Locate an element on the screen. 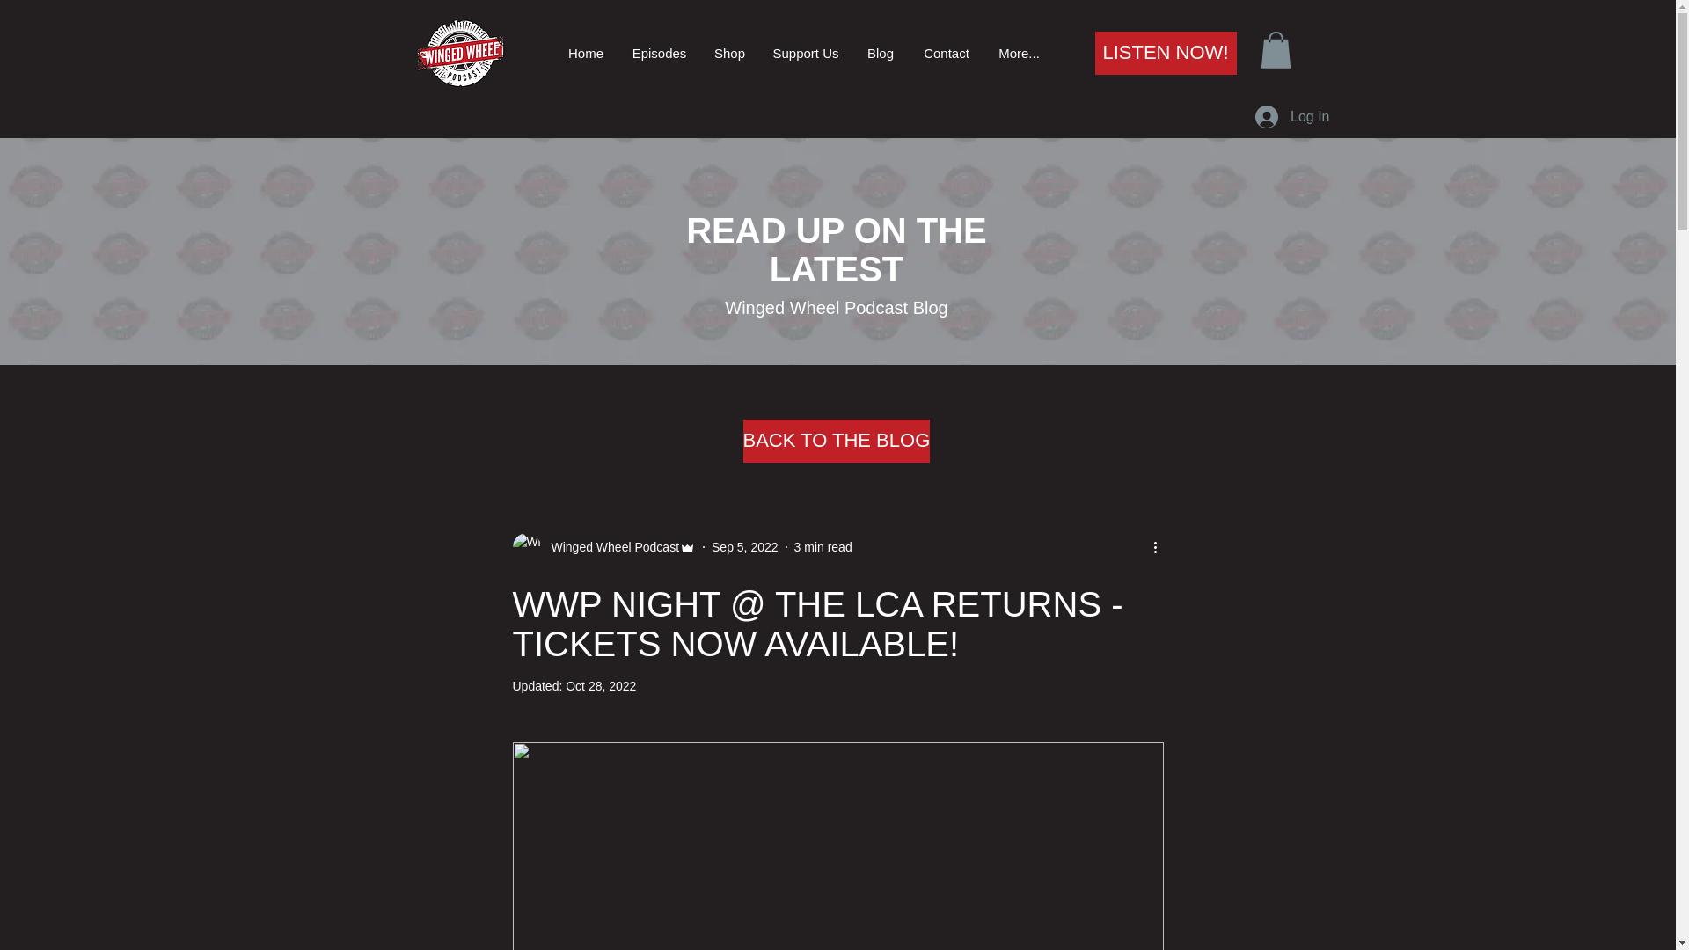  Shop is located at coordinates (729, 53).